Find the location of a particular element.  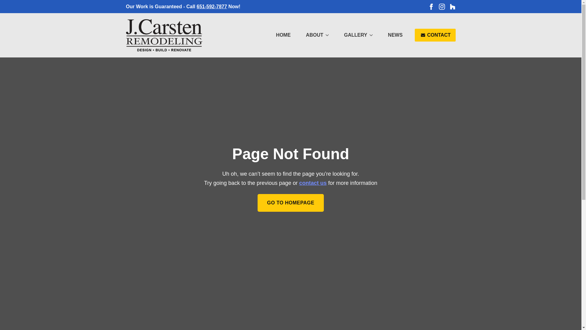

Help Center is located at coordinates (313, 183).